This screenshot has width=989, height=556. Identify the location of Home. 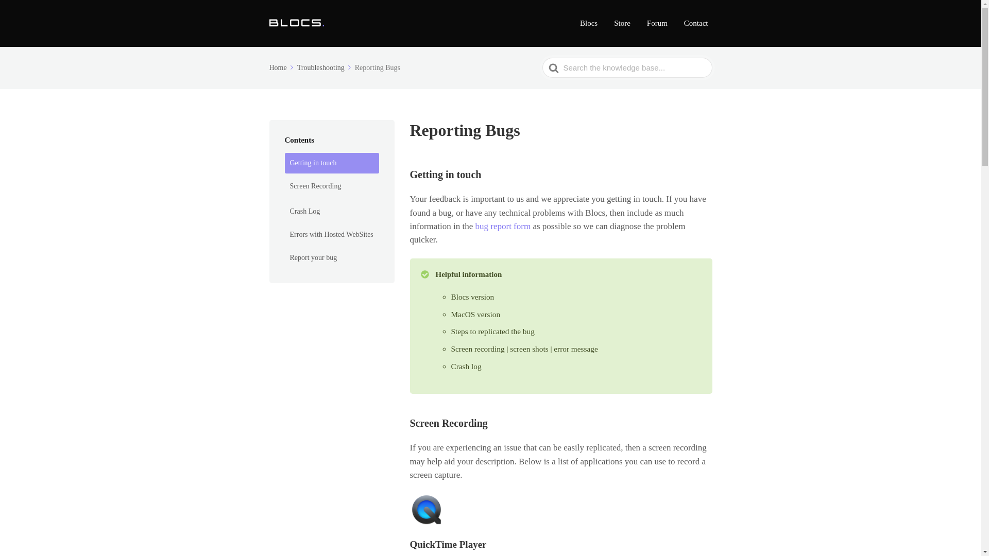
(282, 68).